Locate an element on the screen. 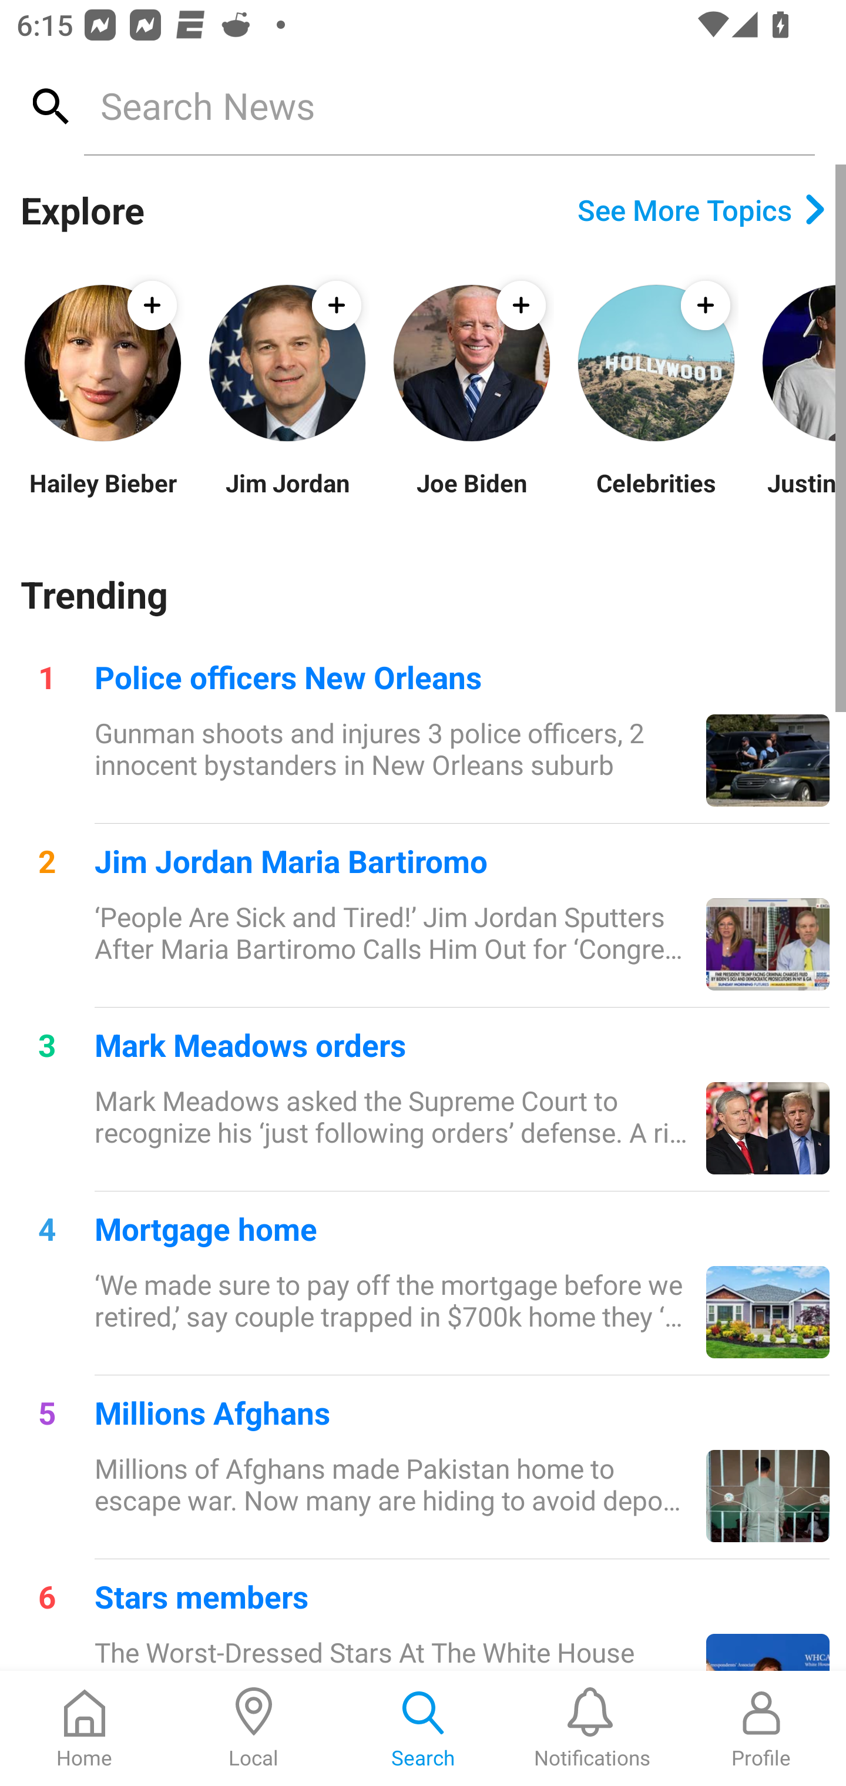 The image size is (846, 1786). Notifications is located at coordinates (592, 1728).